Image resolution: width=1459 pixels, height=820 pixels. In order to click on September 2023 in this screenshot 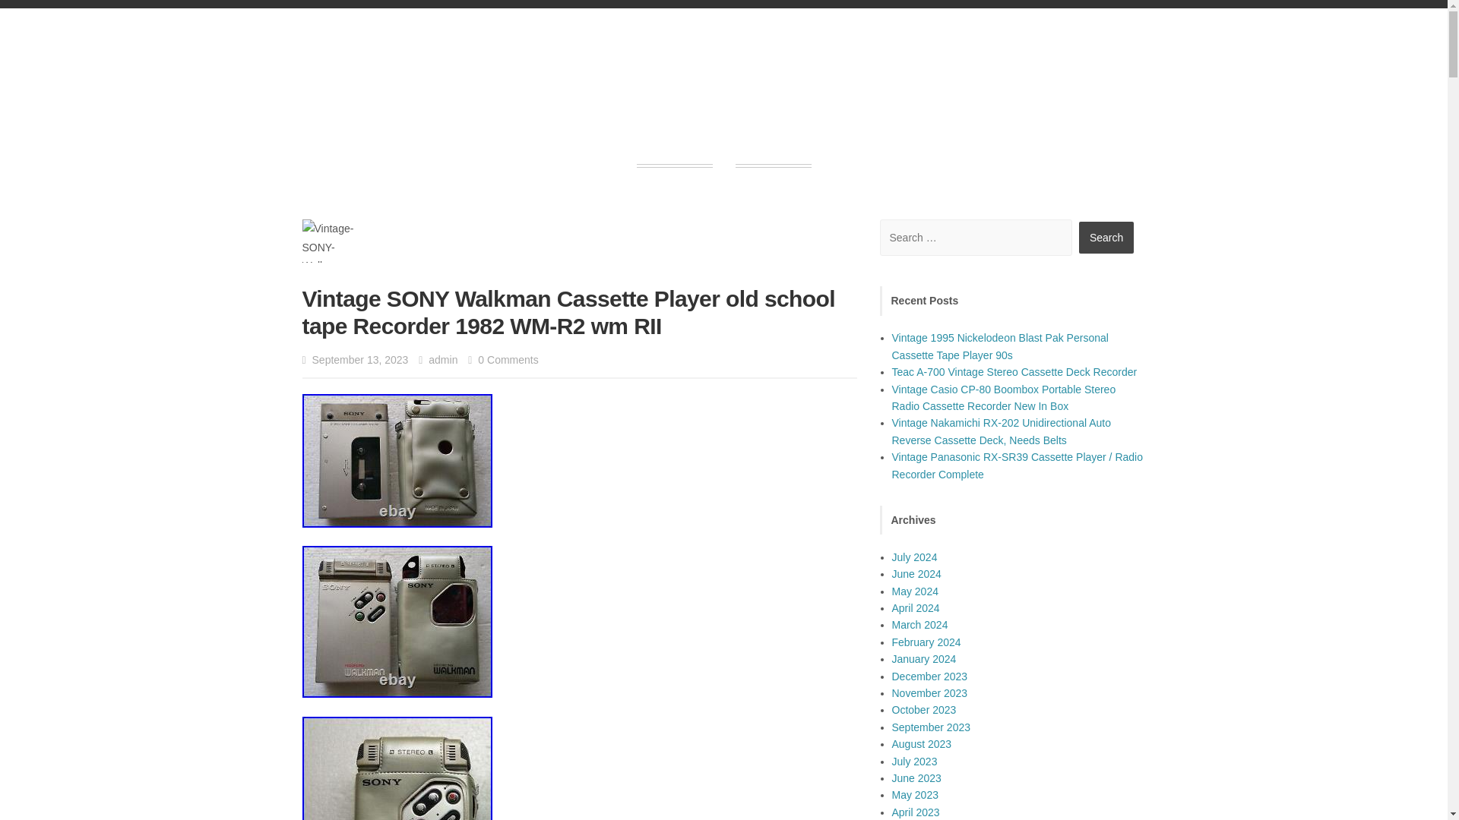, I will do `click(932, 727)`.